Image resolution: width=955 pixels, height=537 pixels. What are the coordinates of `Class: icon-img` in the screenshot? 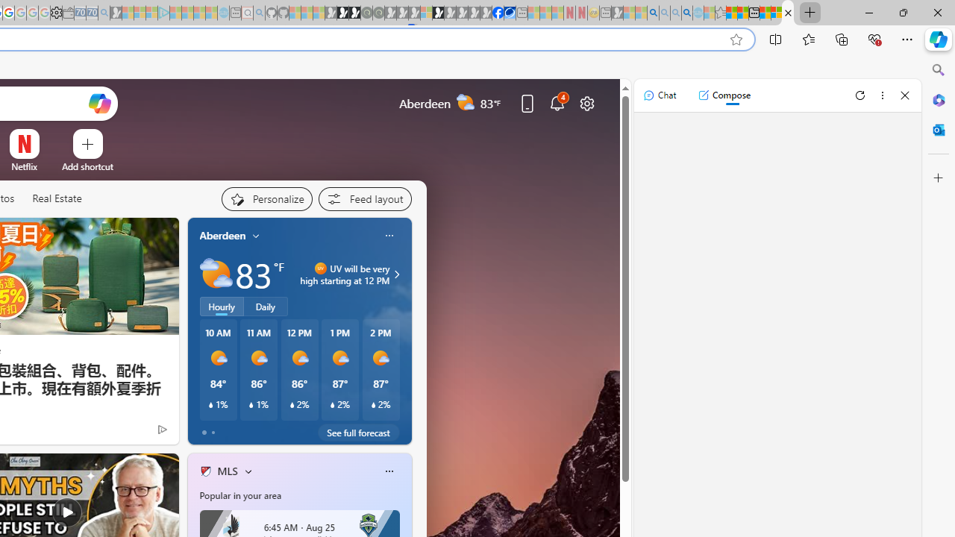 It's located at (389, 471).